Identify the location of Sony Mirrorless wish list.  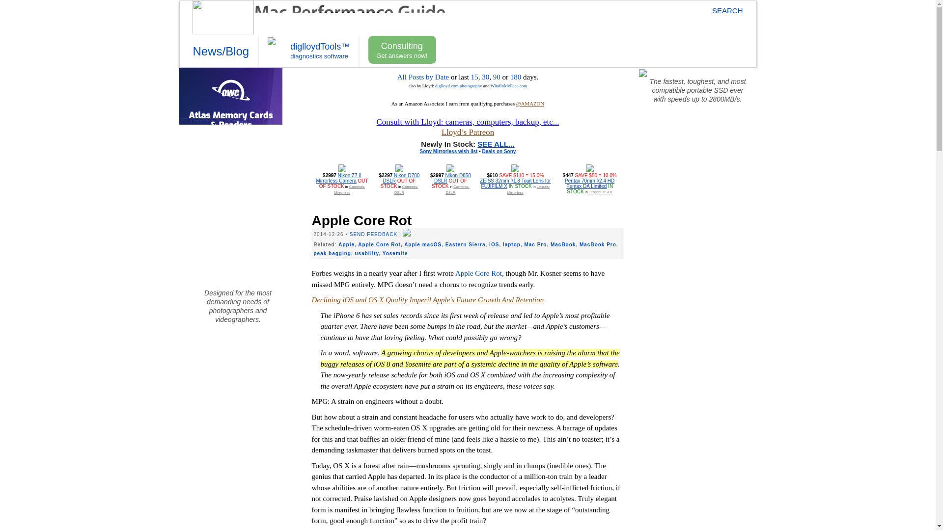
(449, 151).